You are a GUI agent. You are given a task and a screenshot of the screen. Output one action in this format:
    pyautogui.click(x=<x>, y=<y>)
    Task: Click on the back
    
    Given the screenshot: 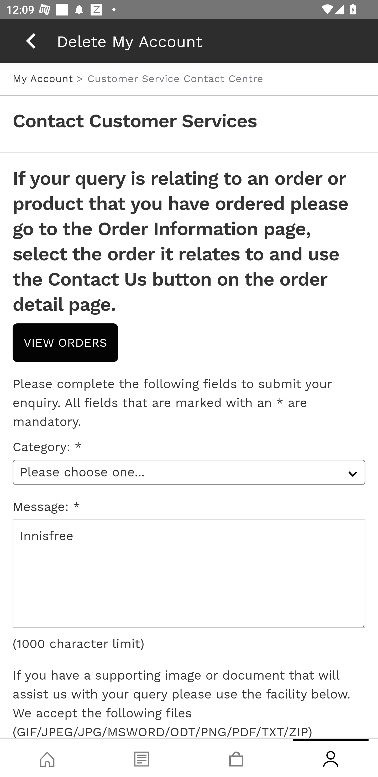 What is the action you would take?
    pyautogui.click(x=31, y=41)
    